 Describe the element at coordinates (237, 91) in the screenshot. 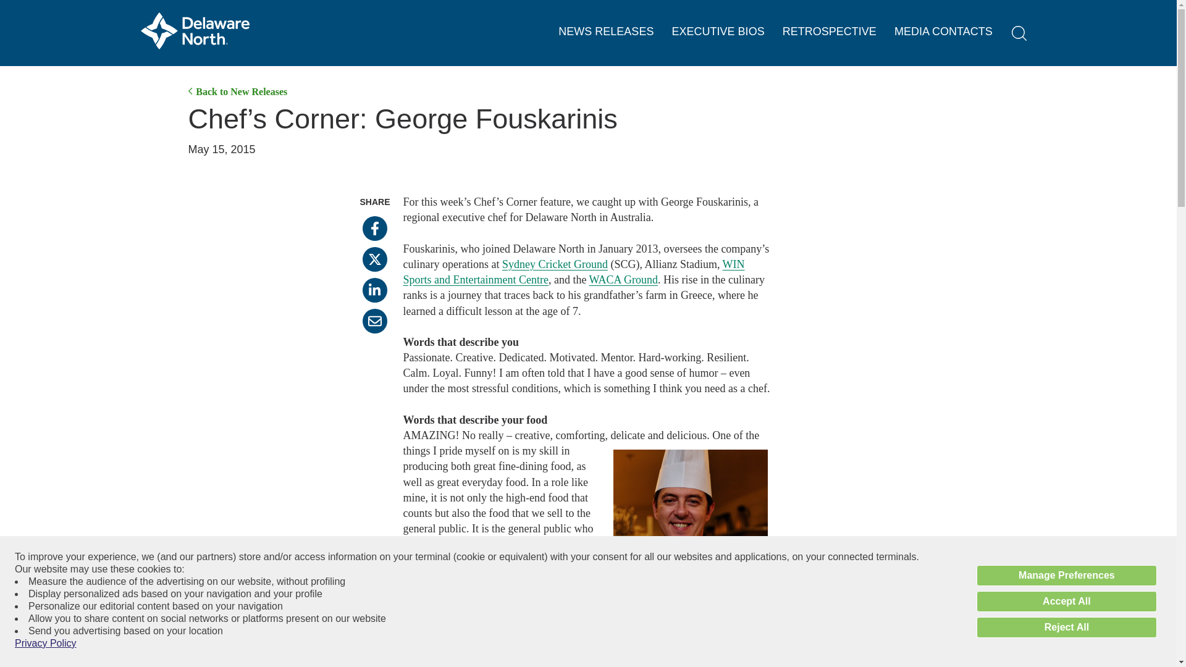

I see `Back to New Releases` at that location.